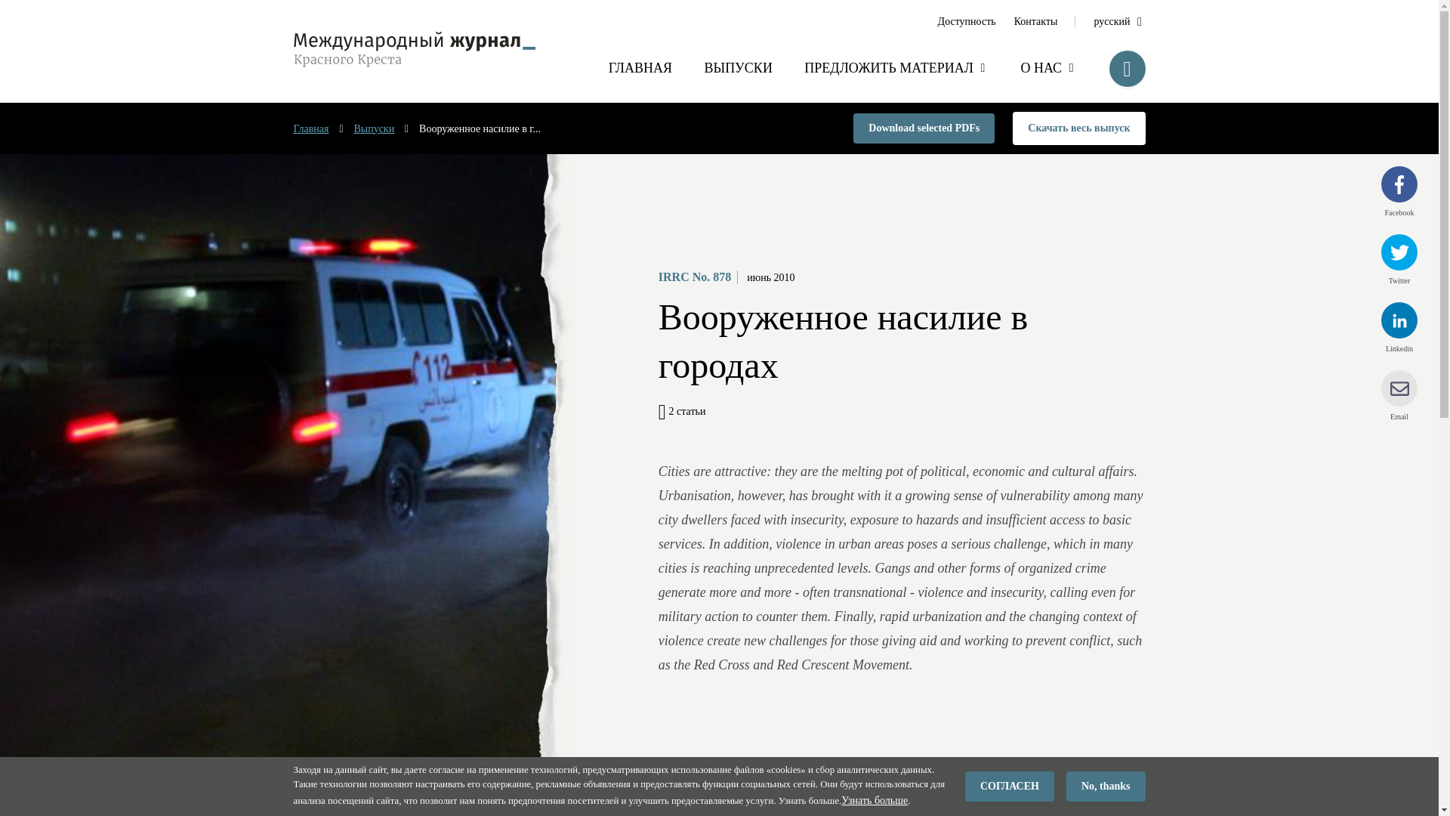  What do you see at coordinates (1127, 68) in the screenshot?
I see `Open the search window` at bounding box center [1127, 68].